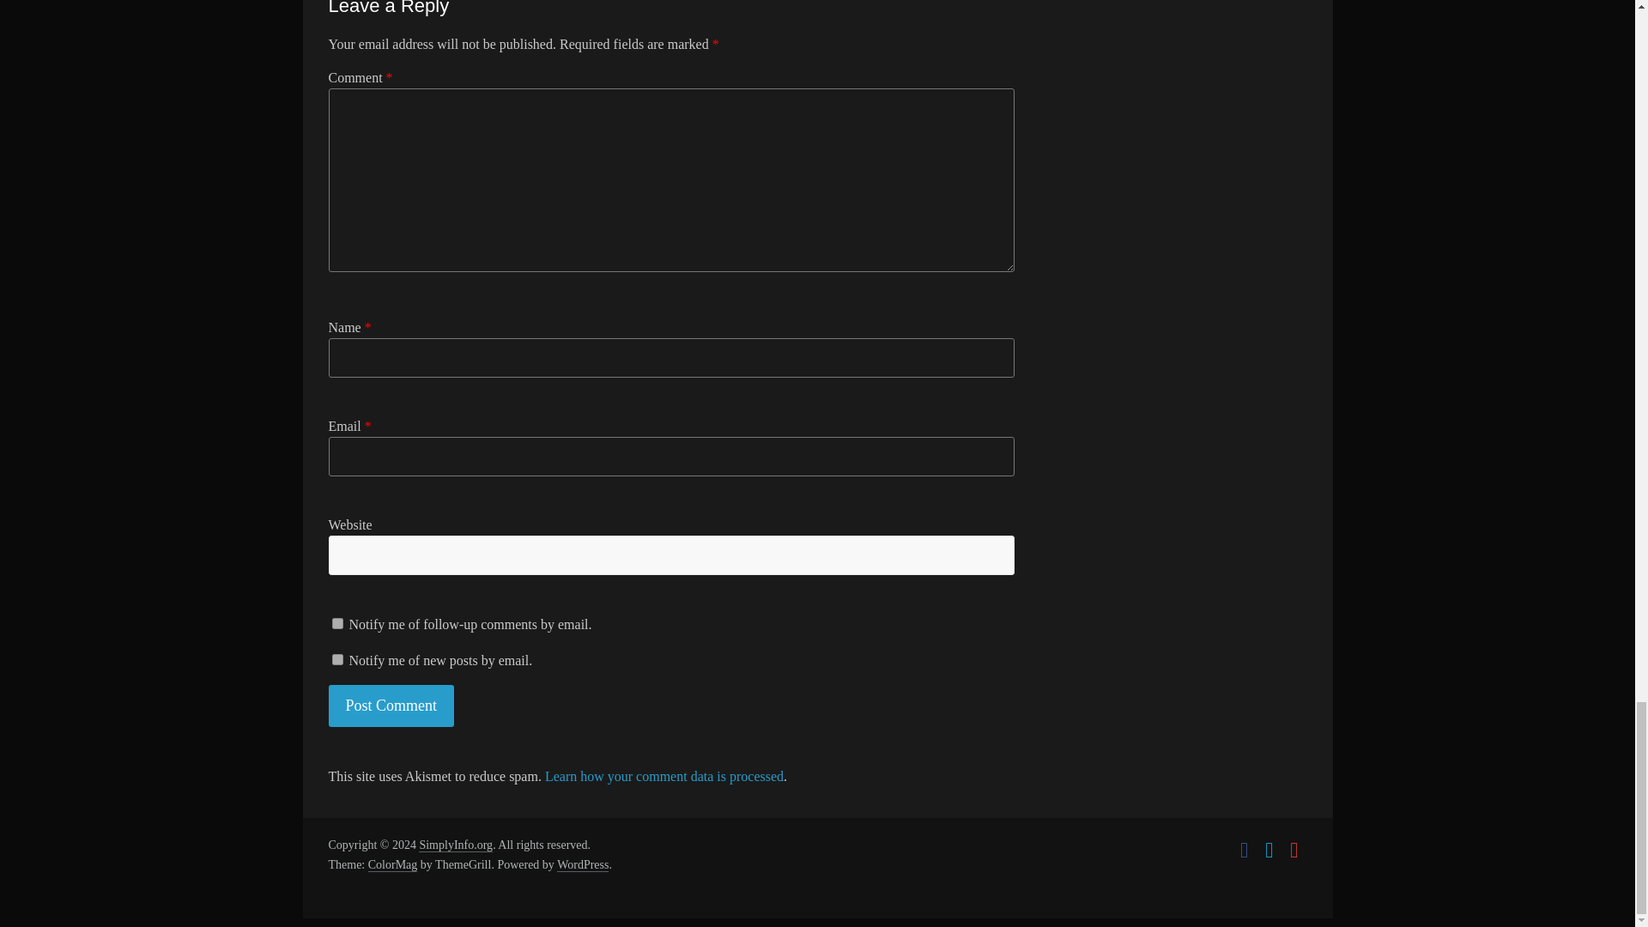 The width and height of the screenshot is (1648, 927). Describe the element at coordinates (336, 659) in the screenshot. I see `subscribe` at that location.